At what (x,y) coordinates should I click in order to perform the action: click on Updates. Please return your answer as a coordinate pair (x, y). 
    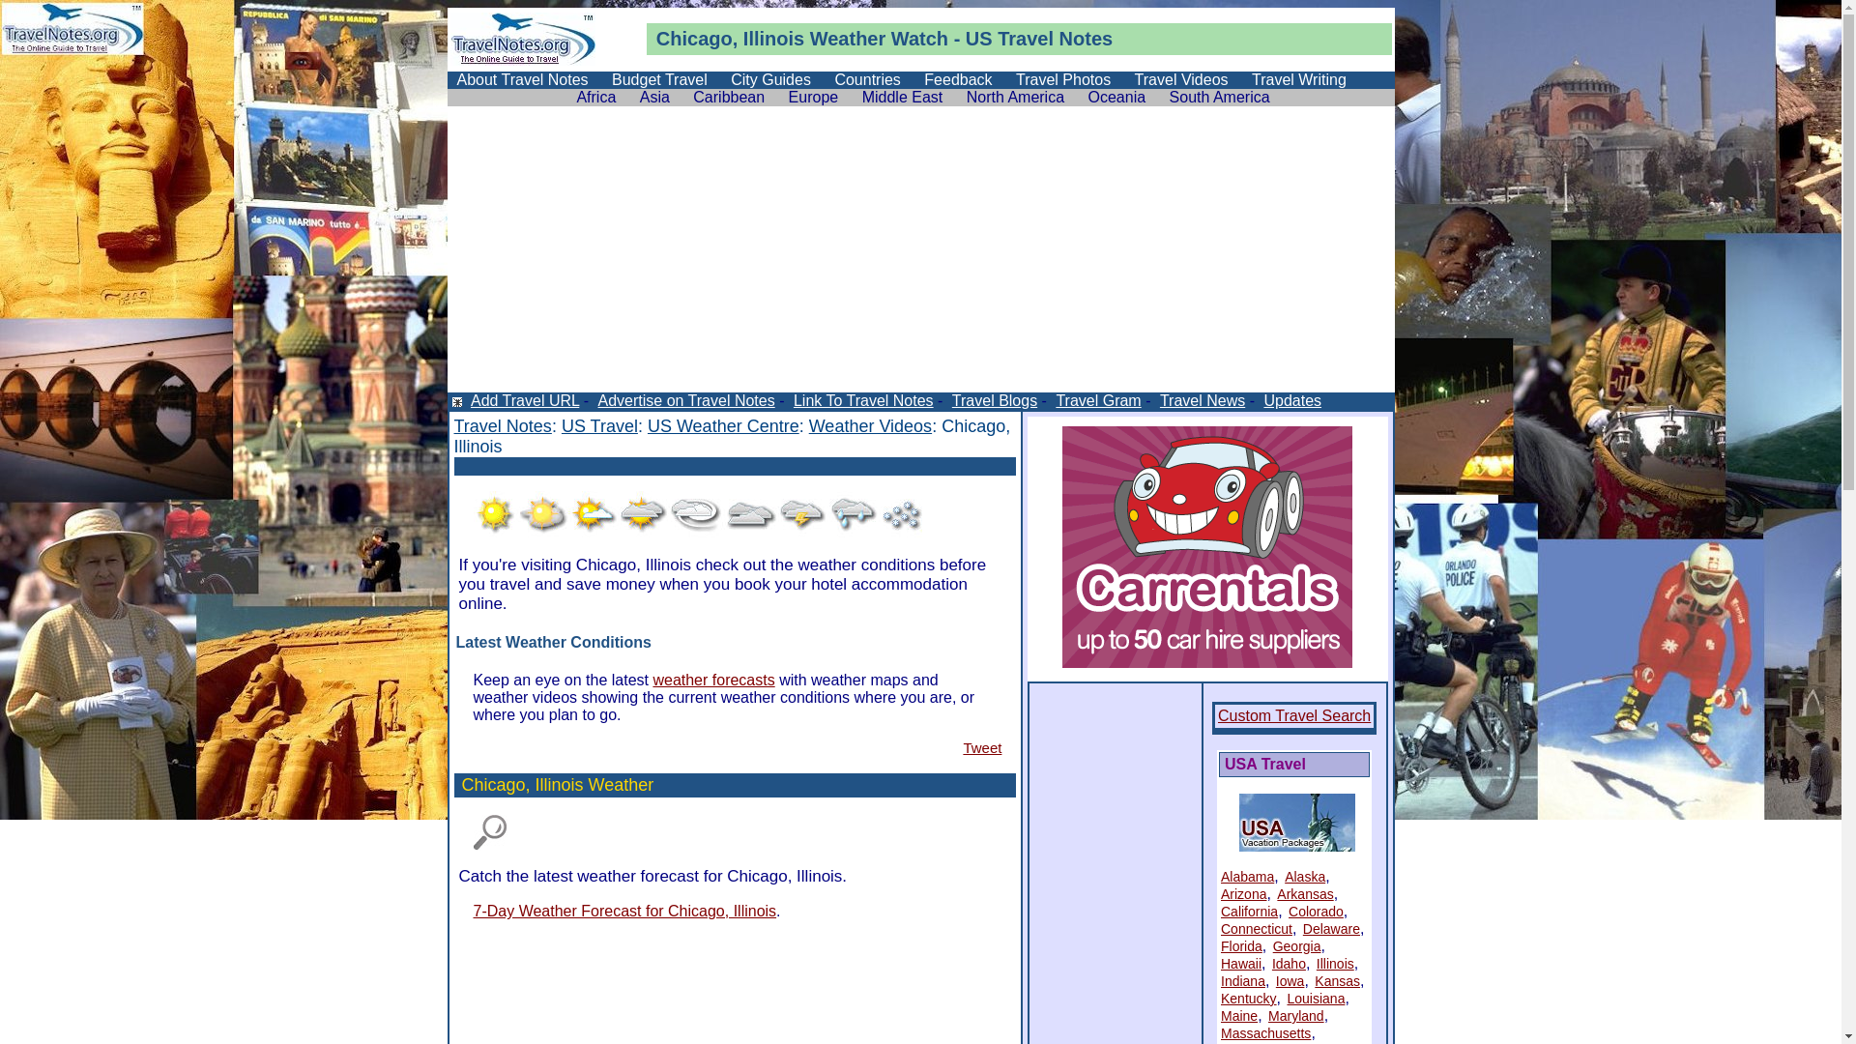
    Looking at the image, I should click on (1291, 400).